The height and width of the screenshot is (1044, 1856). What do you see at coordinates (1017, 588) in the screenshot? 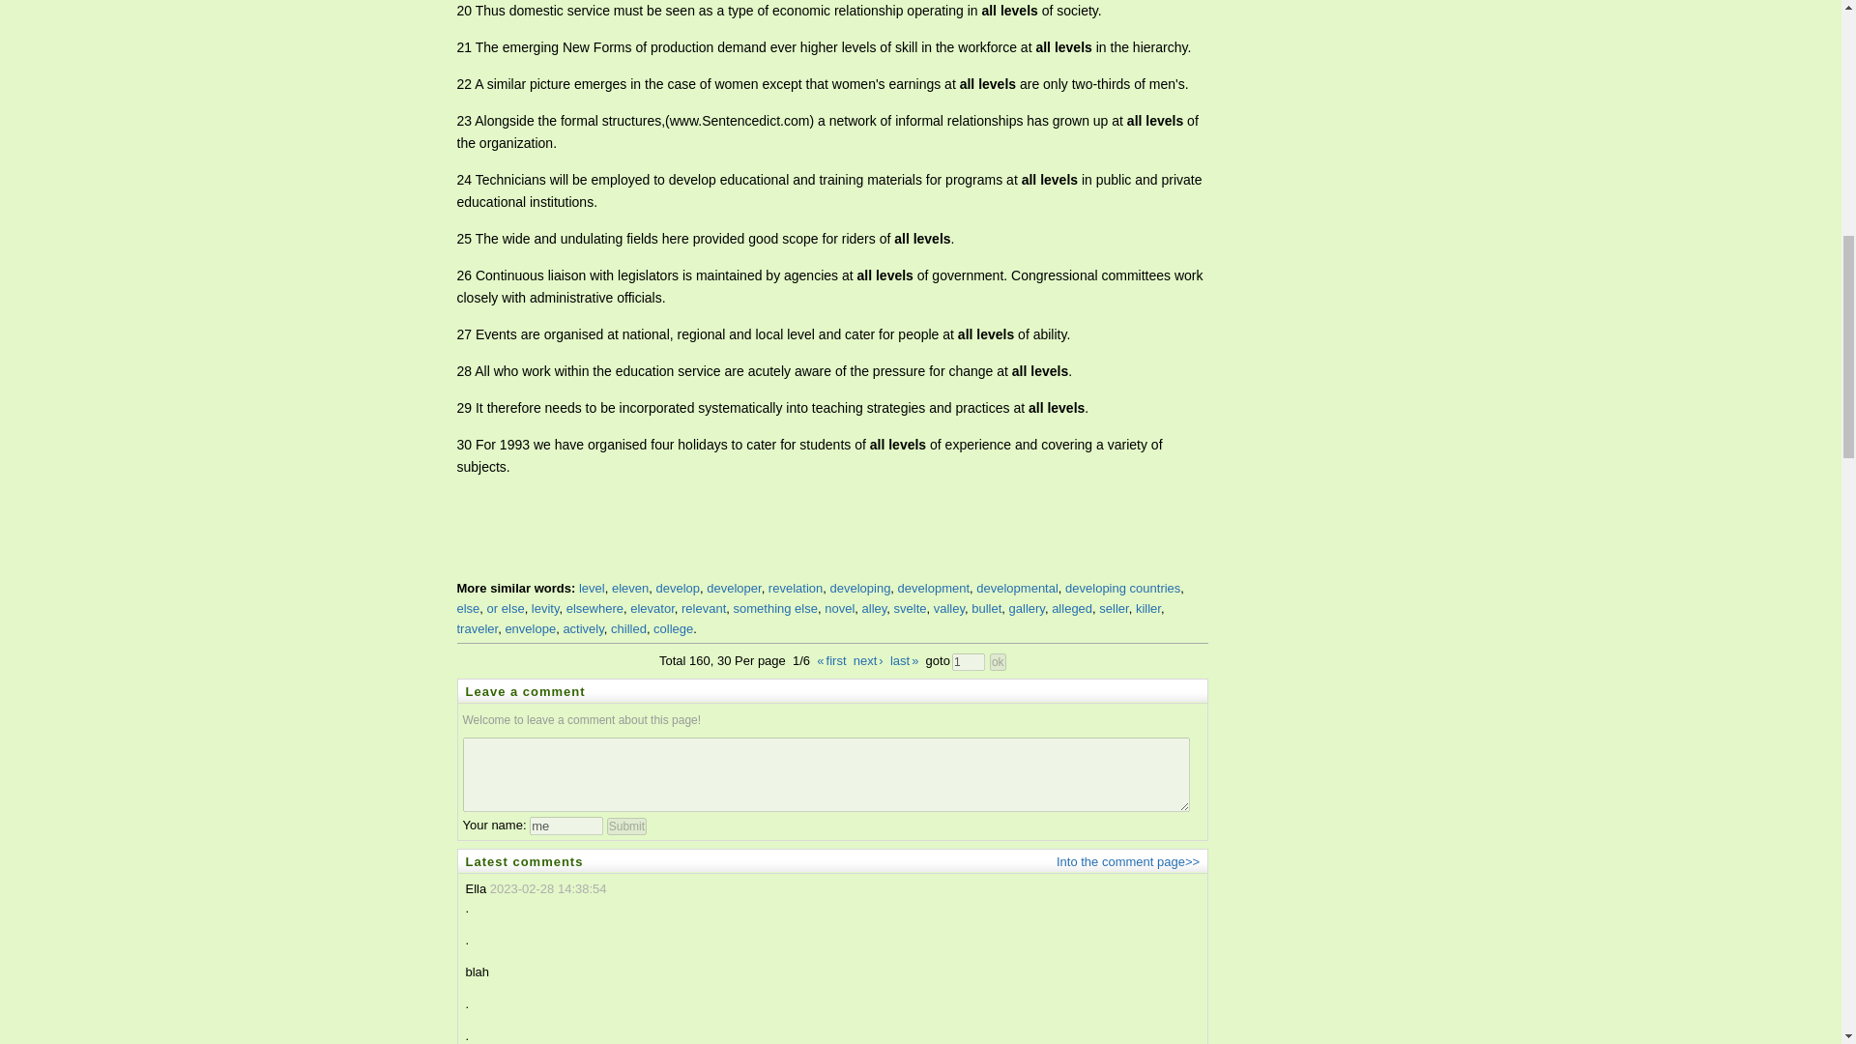
I see `developmental` at bounding box center [1017, 588].